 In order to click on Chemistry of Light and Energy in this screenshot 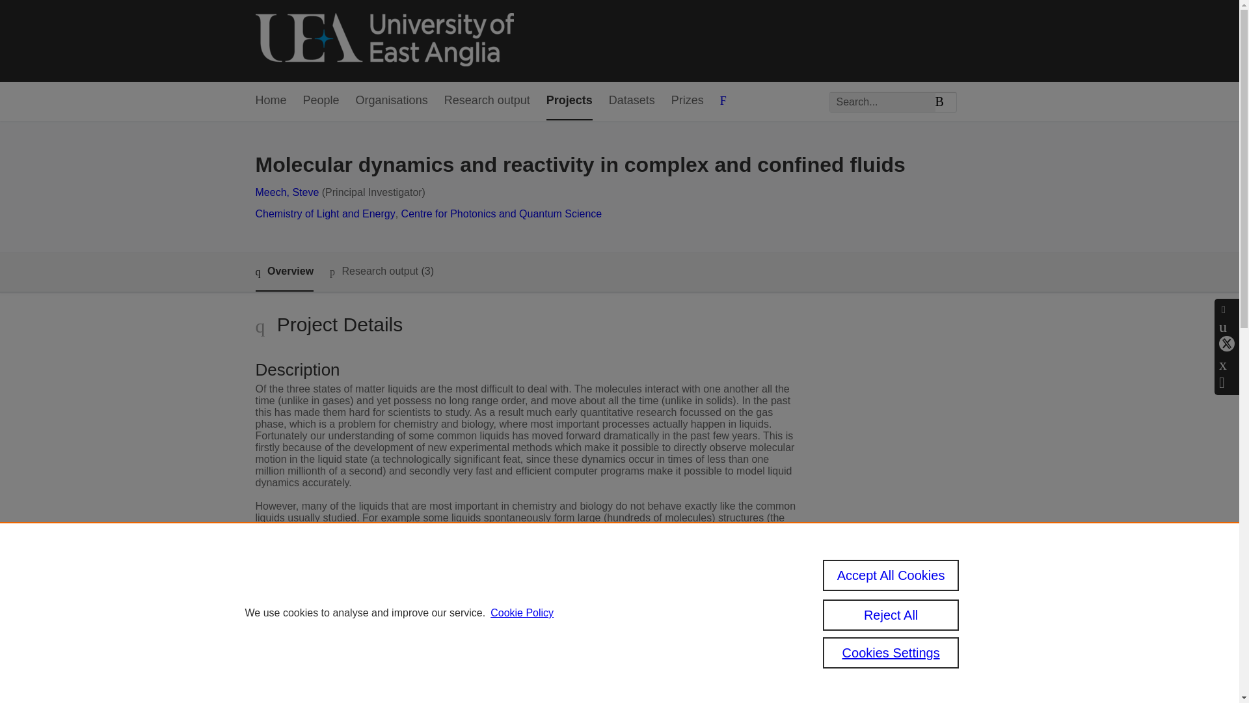, I will do `click(324, 214)`.